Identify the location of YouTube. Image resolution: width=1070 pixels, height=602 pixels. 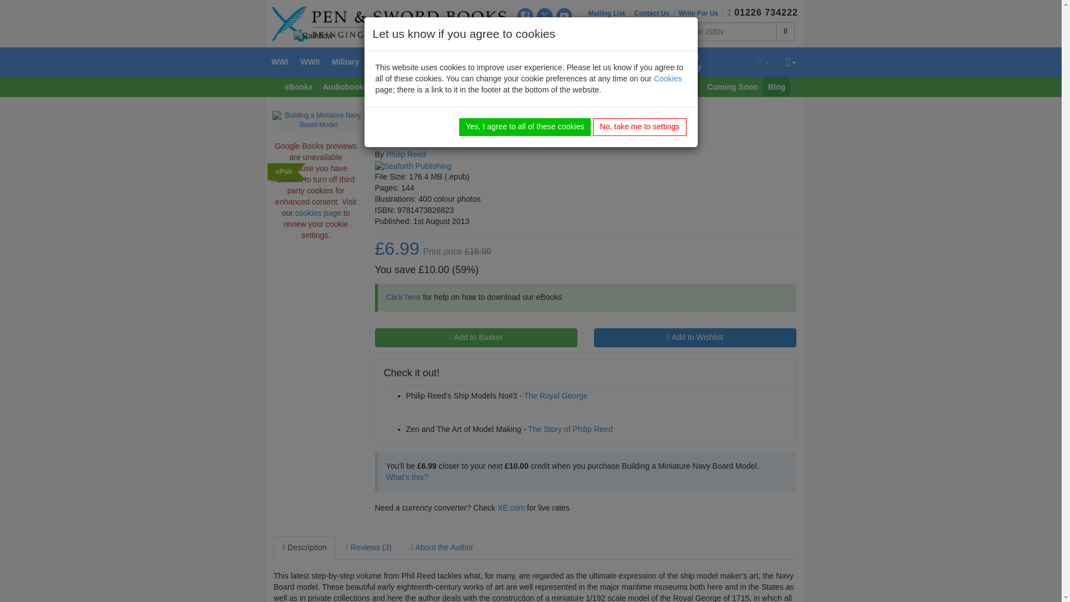
(564, 16).